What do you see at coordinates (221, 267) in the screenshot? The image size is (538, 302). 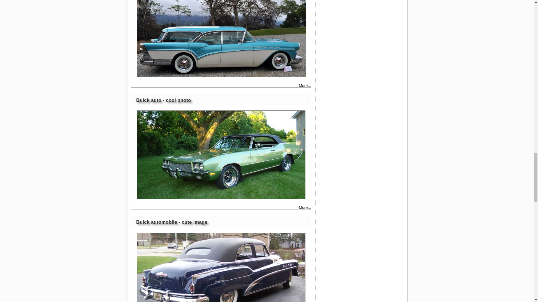 I see `Buick automobile - cute image` at bounding box center [221, 267].